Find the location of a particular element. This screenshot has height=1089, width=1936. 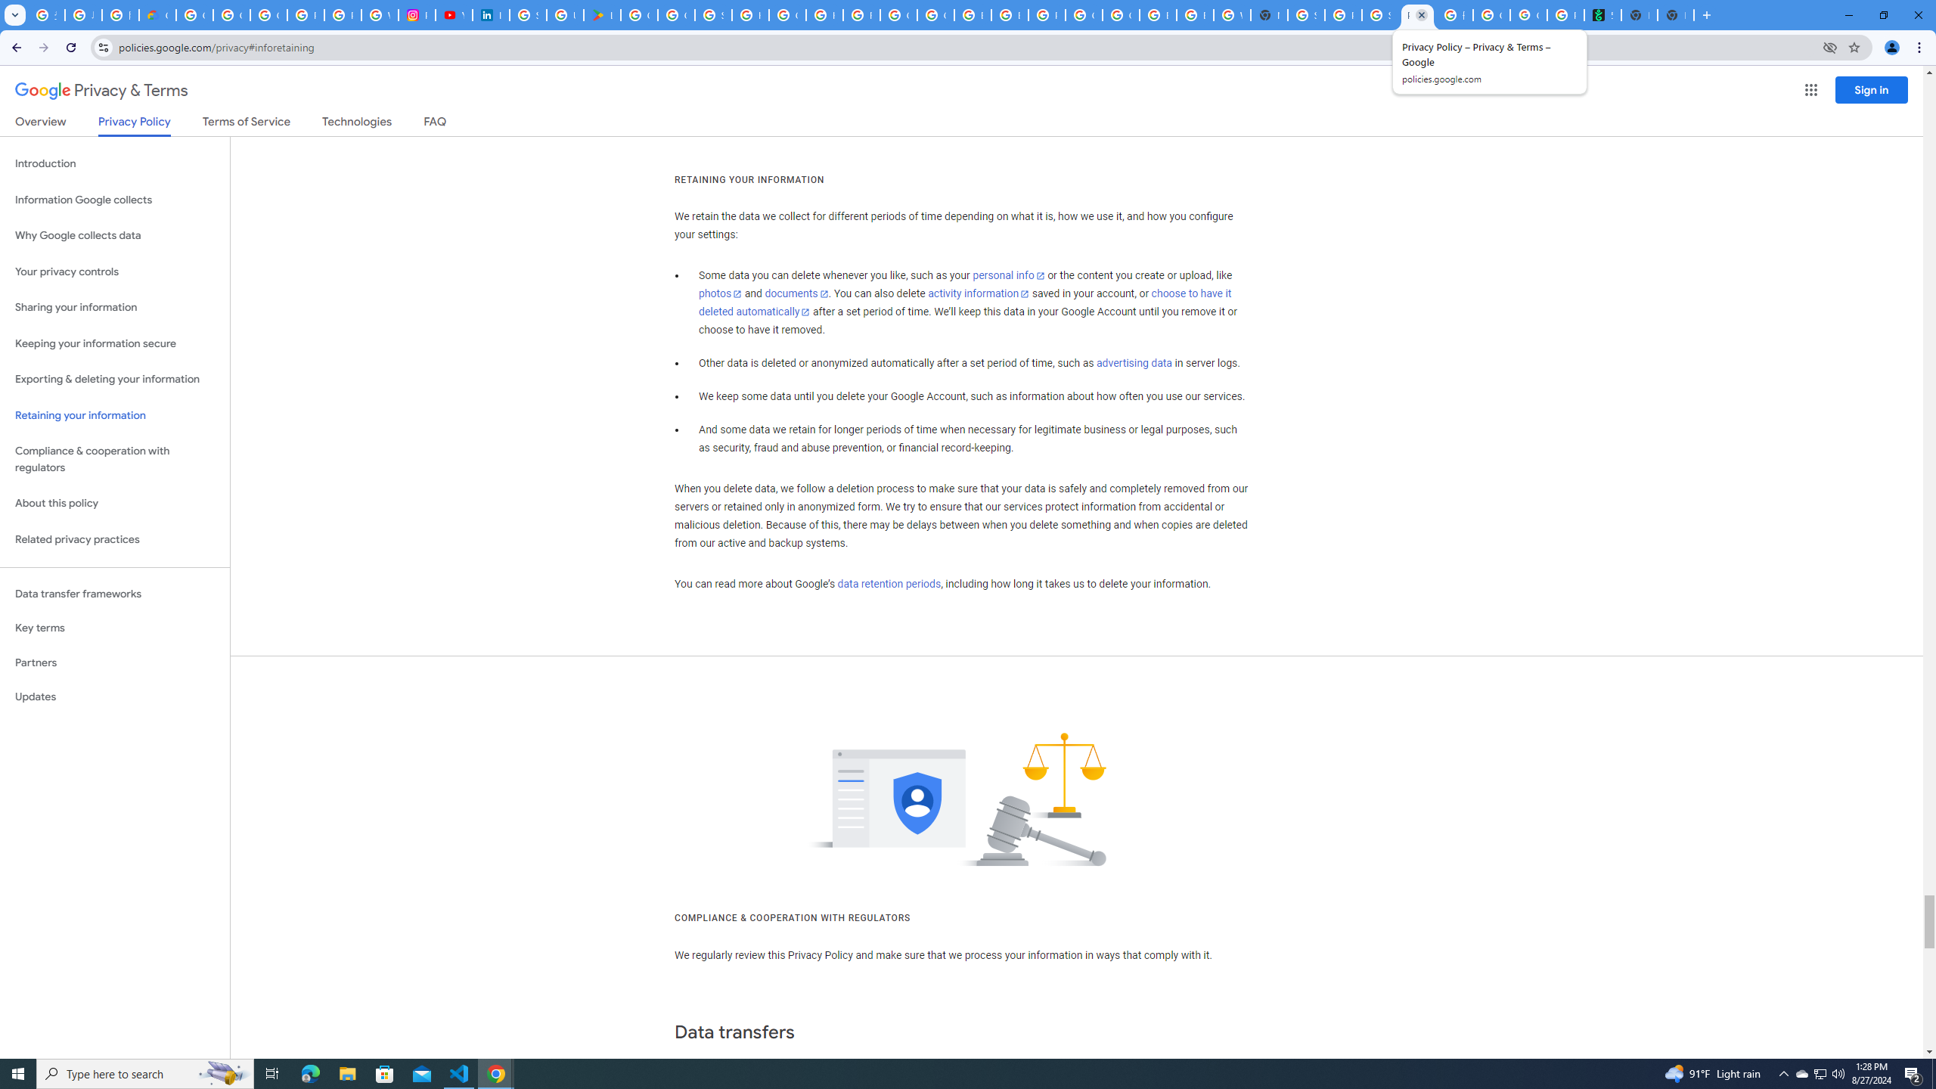

FAQ is located at coordinates (436, 124).